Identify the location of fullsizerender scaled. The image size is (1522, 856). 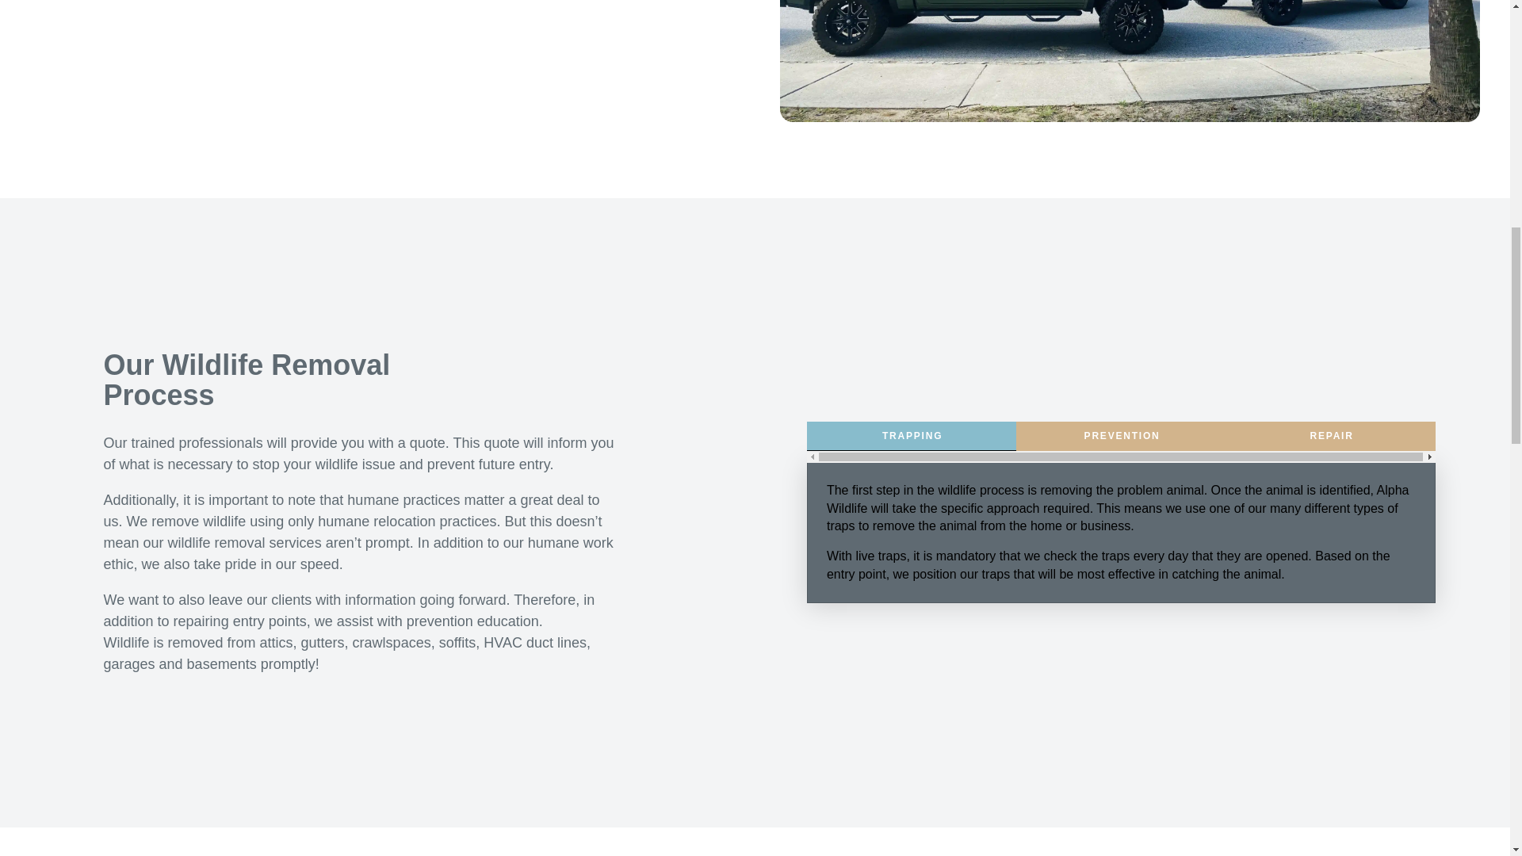
(1129, 61).